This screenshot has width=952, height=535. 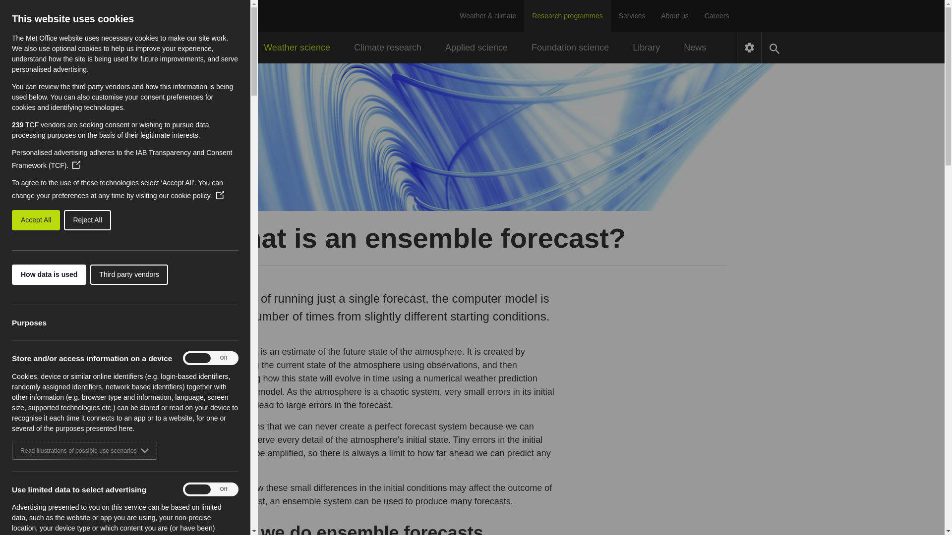 I want to click on About us, so click(x=674, y=16).